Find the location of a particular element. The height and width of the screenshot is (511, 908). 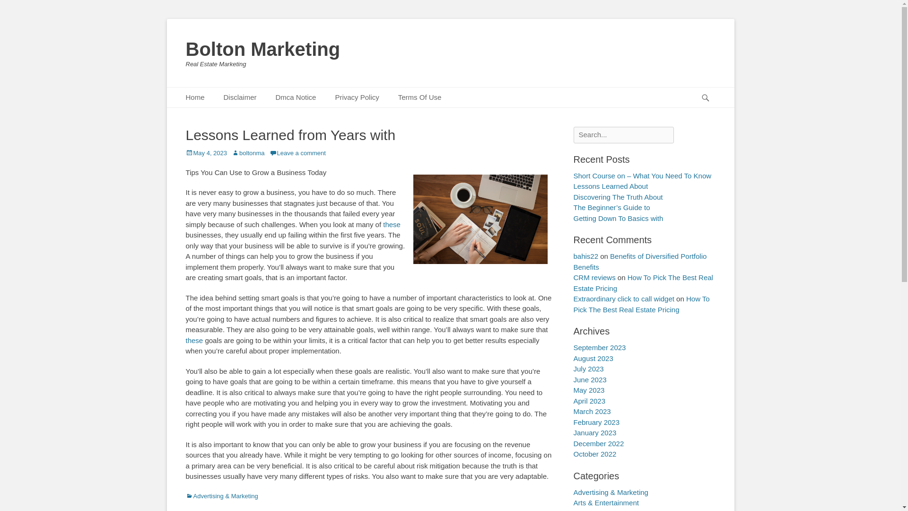

March 2023 is located at coordinates (591, 411).